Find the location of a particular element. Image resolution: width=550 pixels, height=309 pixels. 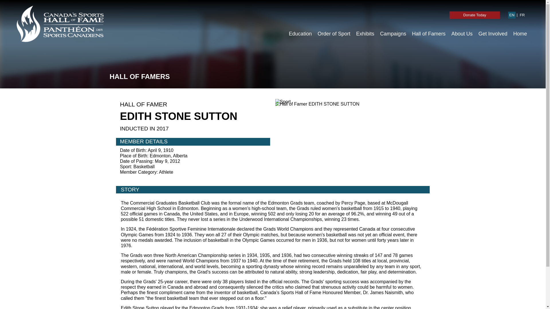

Education is located at coordinates (300, 34).